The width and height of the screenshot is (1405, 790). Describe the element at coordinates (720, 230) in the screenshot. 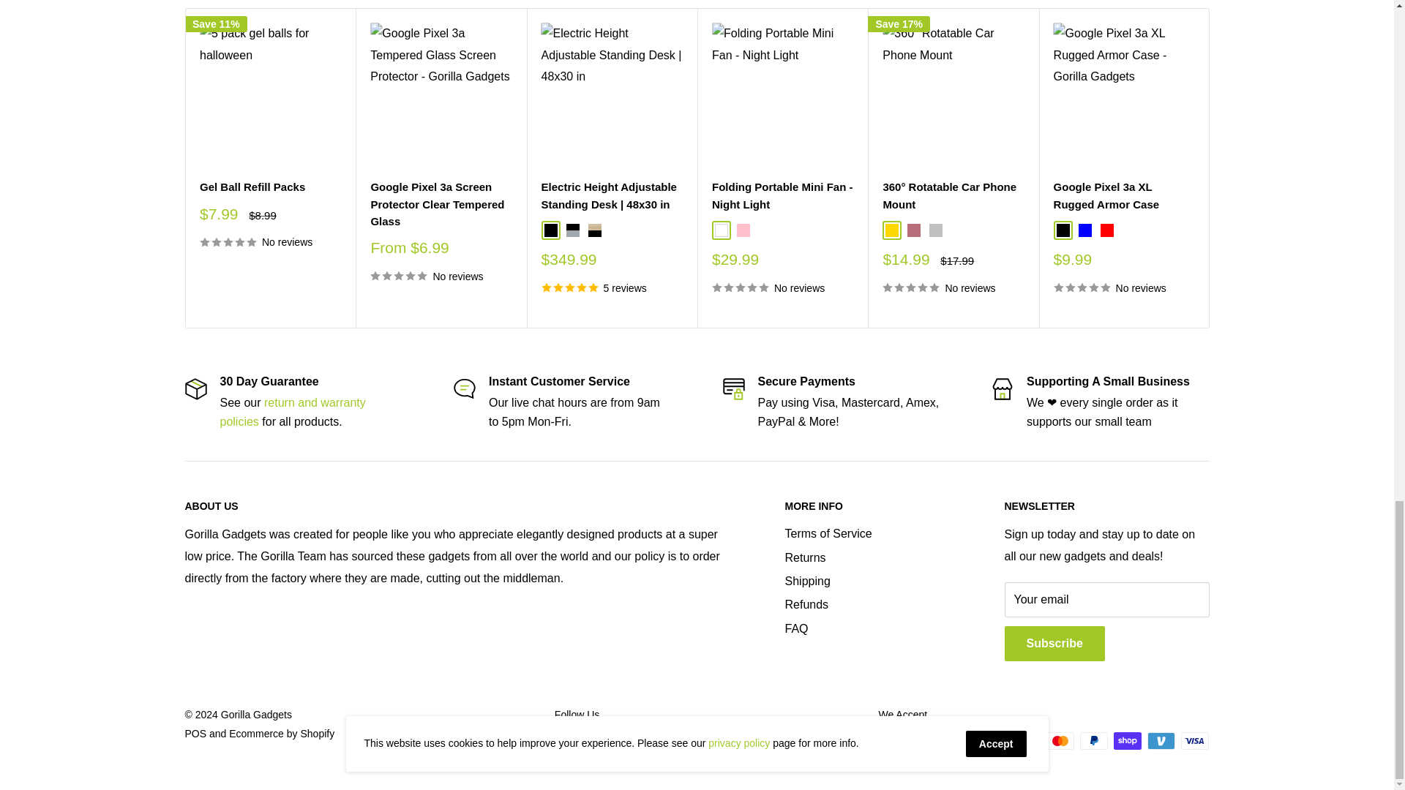

I see `White` at that location.